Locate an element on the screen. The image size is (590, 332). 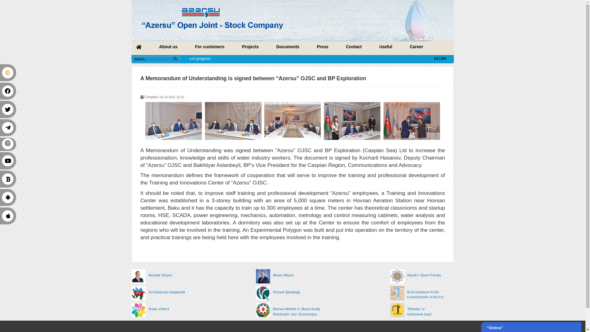
About us is located at coordinates (183, 51).